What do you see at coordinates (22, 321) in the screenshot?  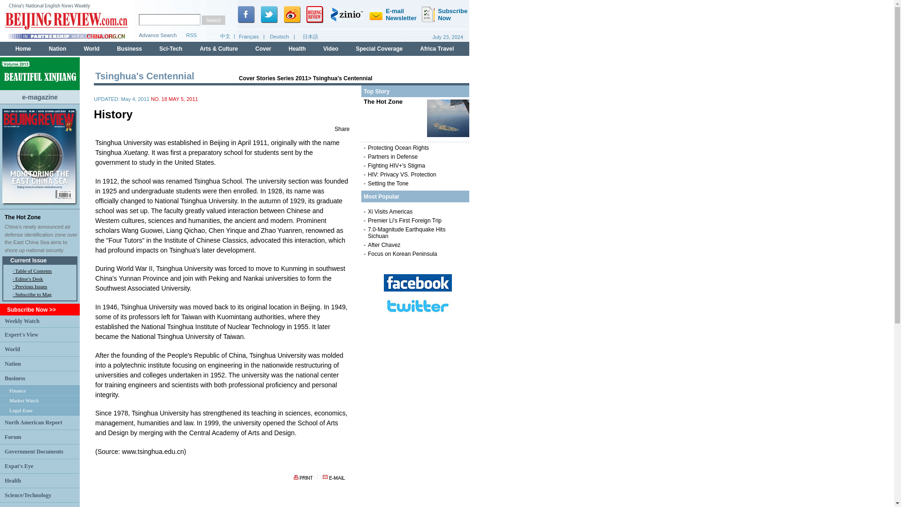 I see `Weekly Watch` at bounding box center [22, 321].